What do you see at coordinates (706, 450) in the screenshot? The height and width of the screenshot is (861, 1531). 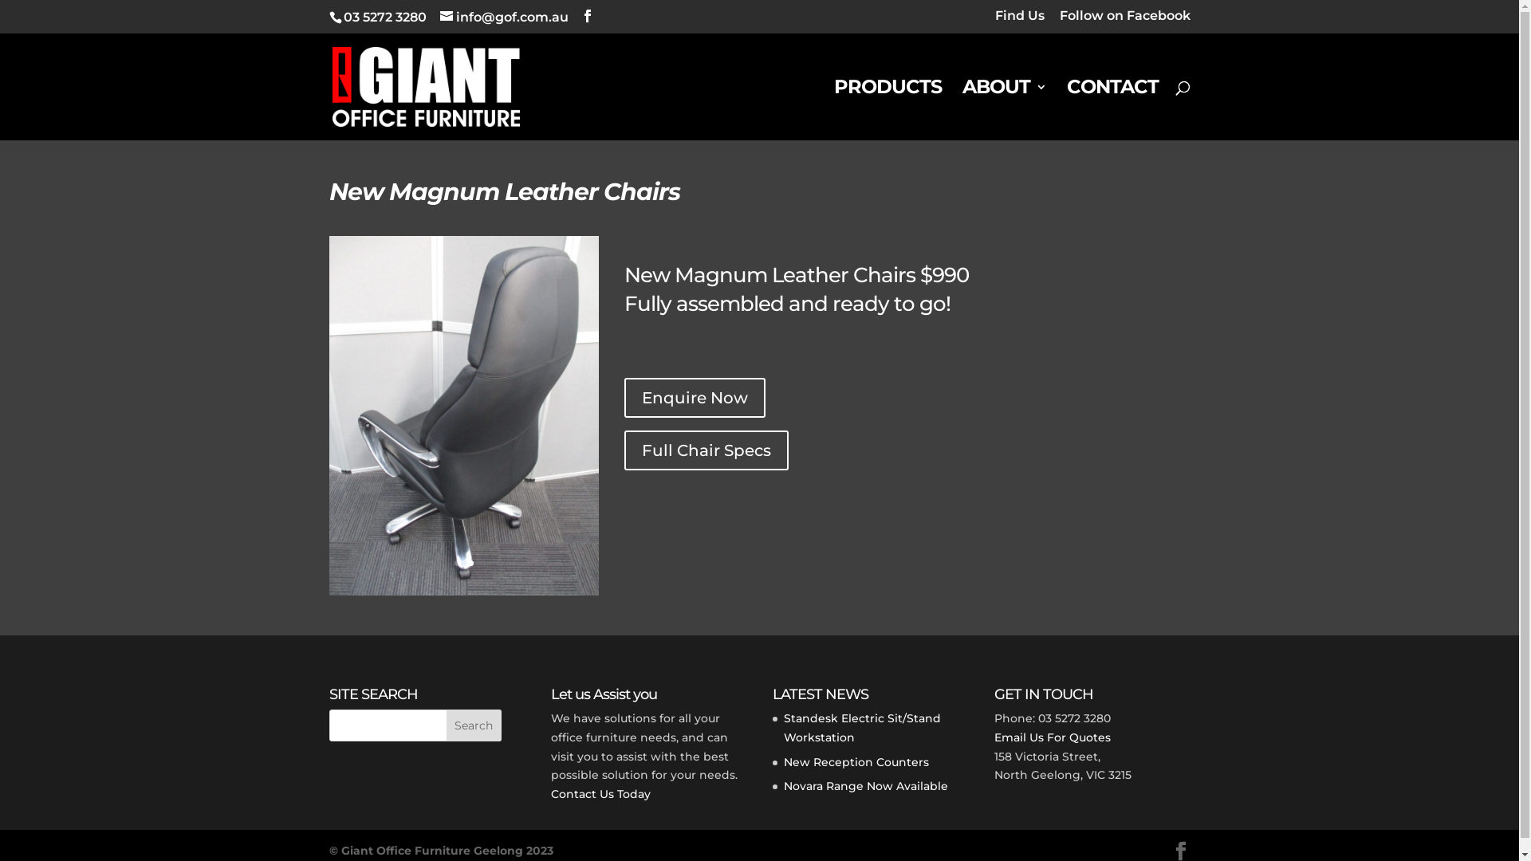 I see `Full Chair Specs` at bounding box center [706, 450].